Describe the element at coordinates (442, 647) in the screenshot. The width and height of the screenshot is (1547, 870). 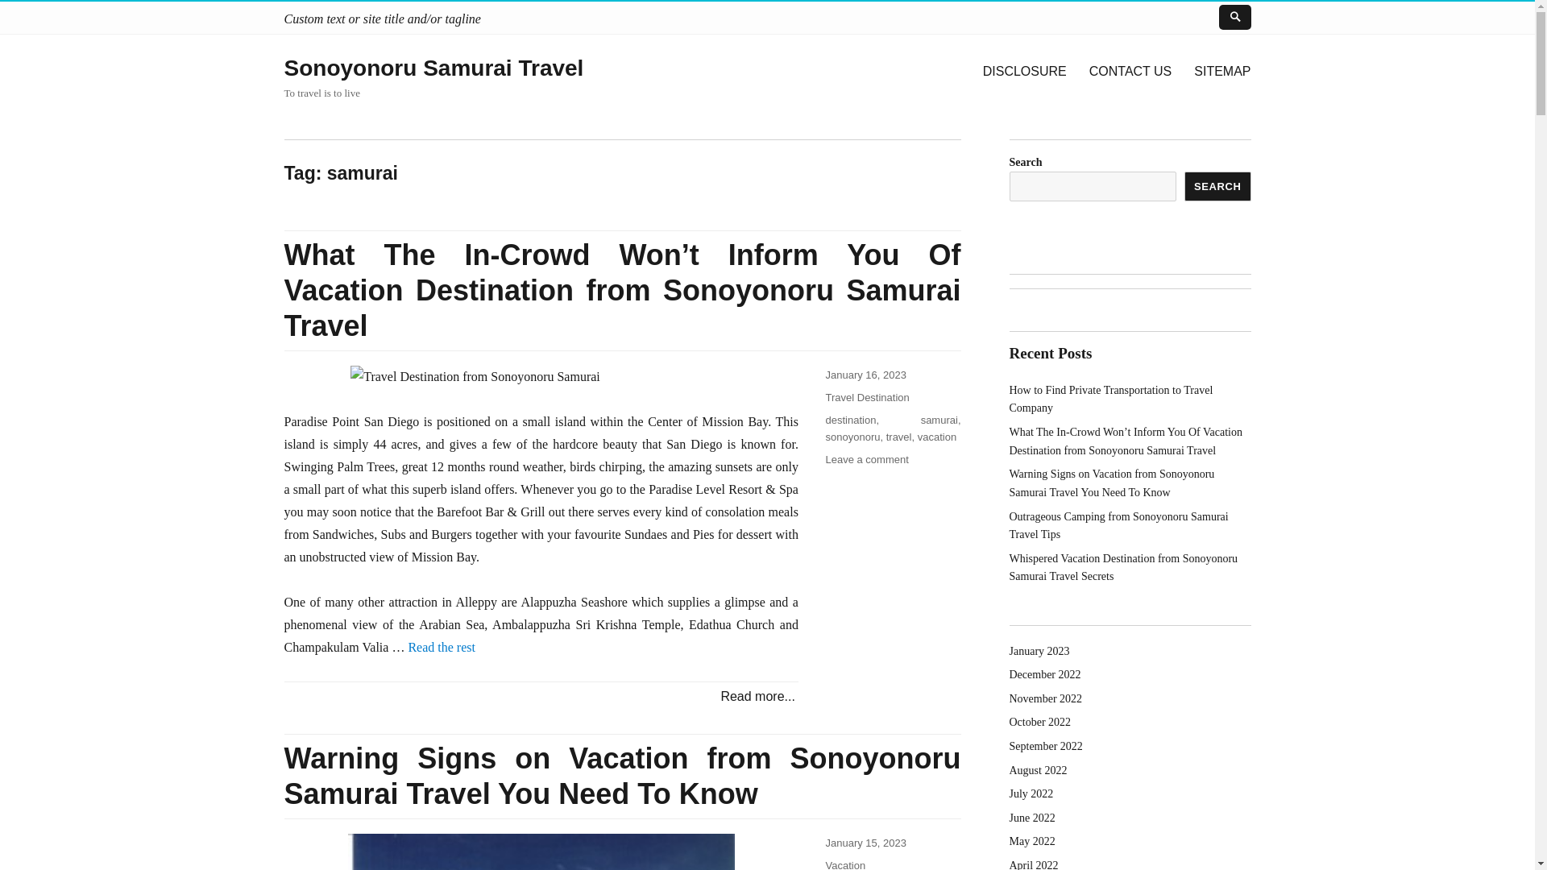
I see `Read the rest` at that location.